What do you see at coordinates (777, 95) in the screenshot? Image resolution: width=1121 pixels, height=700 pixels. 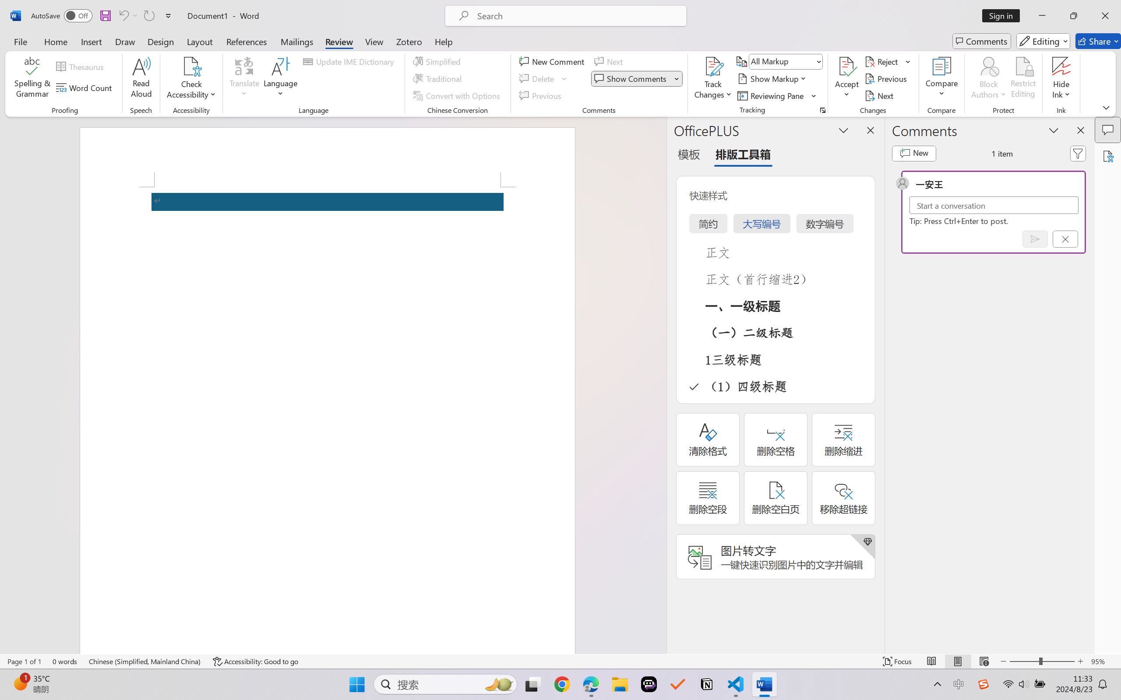 I see `Reviewing Pane` at bounding box center [777, 95].